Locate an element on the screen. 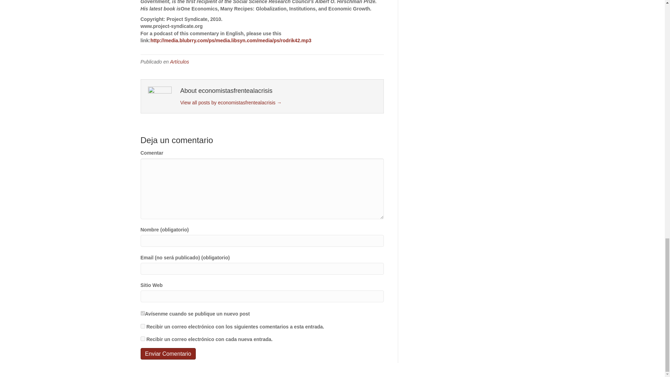 Image resolution: width=670 pixels, height=377 pixels. 1 is located at coordinates (142, 313).